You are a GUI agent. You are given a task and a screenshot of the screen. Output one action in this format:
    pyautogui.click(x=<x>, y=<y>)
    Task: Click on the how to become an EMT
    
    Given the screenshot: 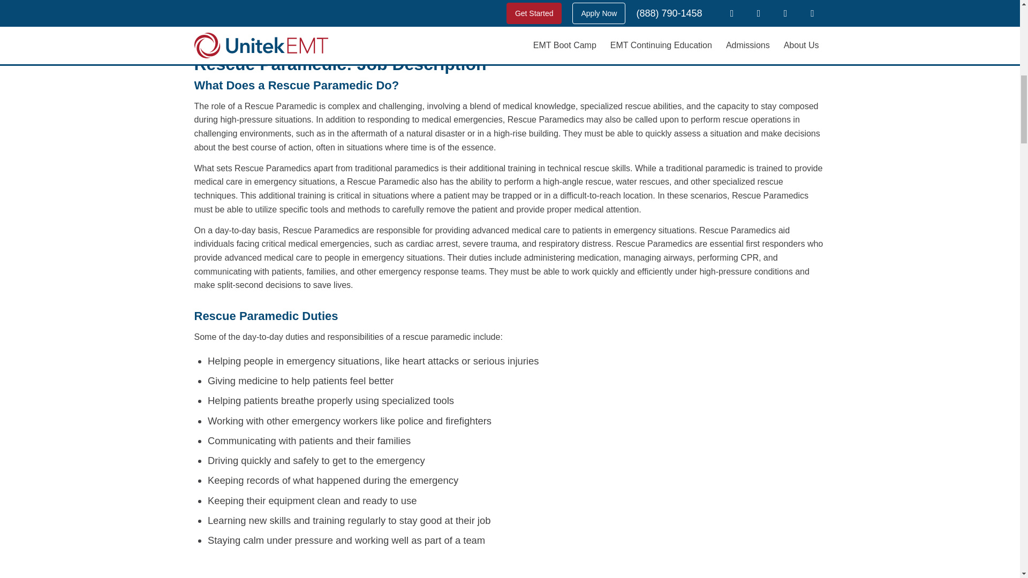 What is the action you would take?
    pyautogui.click(x=456, y=22)
    